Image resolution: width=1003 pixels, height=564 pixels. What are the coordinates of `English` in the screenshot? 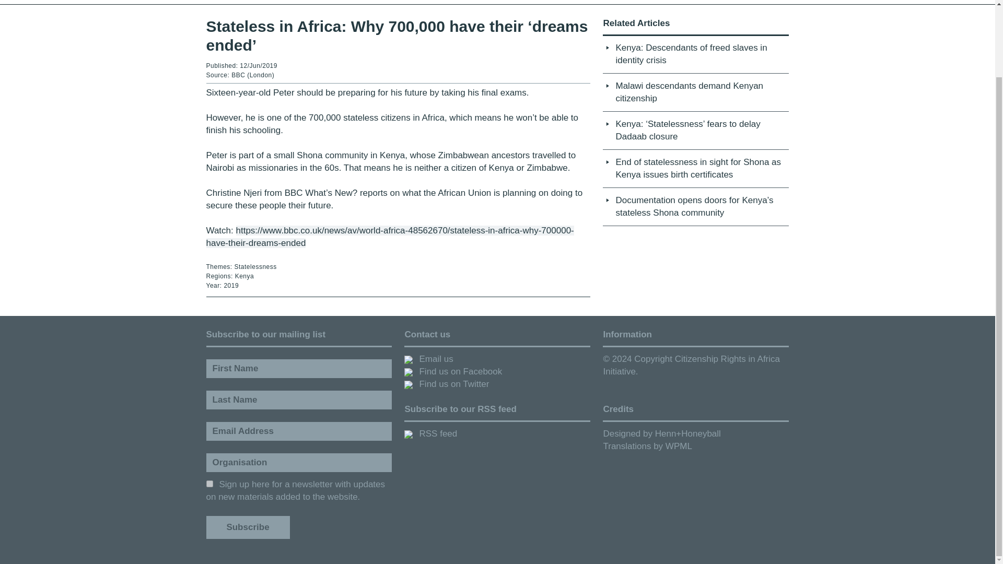 It's located at (737, 1).